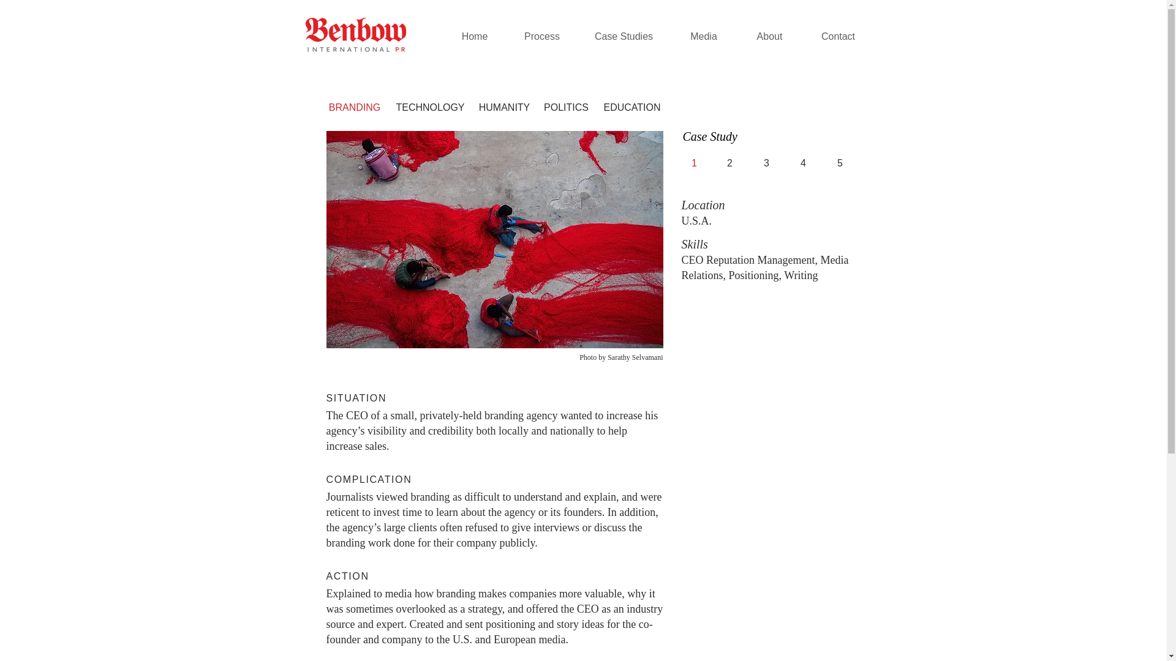  I want to click on Home, so click(474, 37).